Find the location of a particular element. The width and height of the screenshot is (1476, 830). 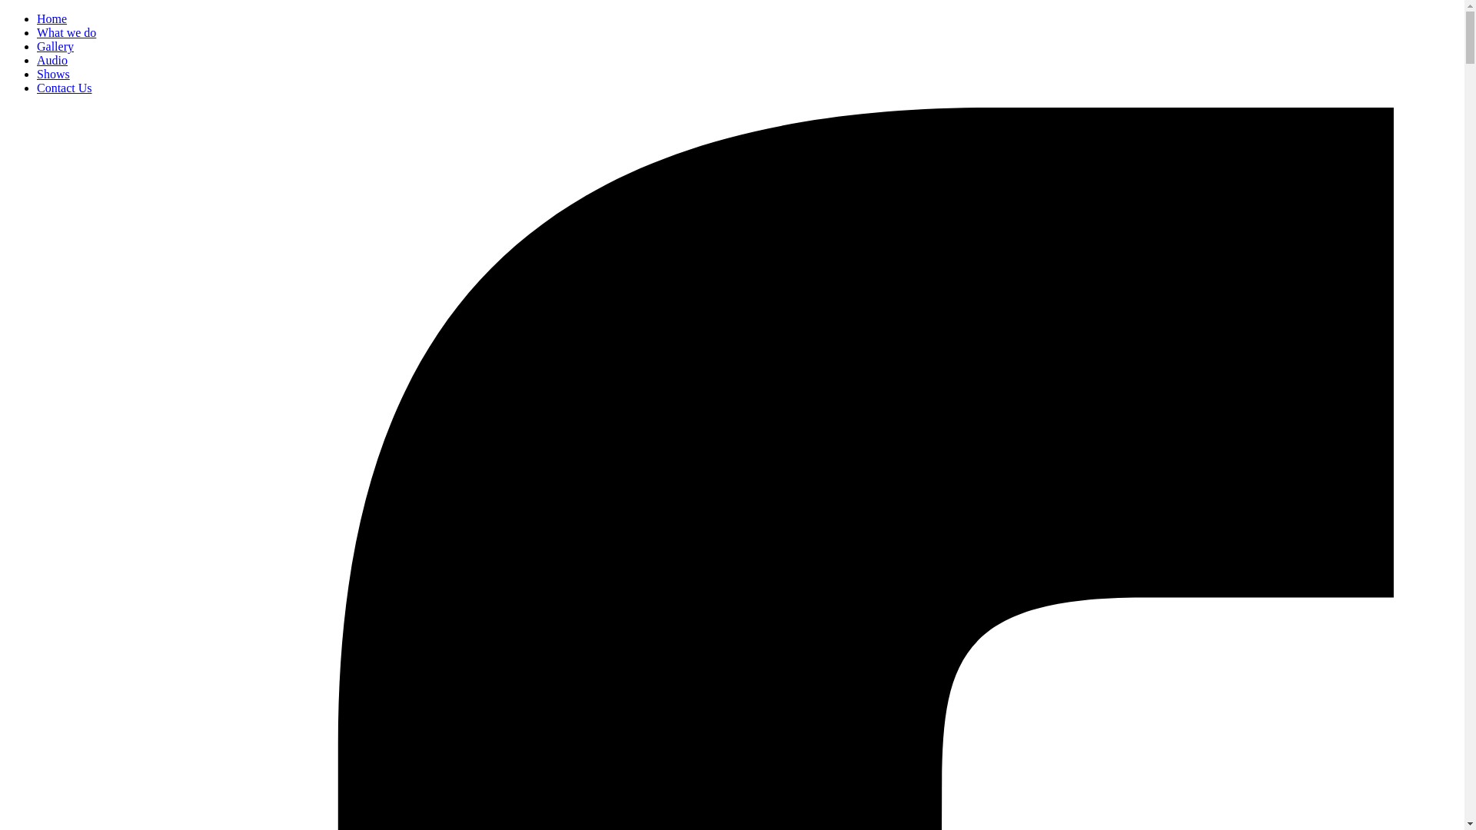

Home is located at coordinates (52, 18).